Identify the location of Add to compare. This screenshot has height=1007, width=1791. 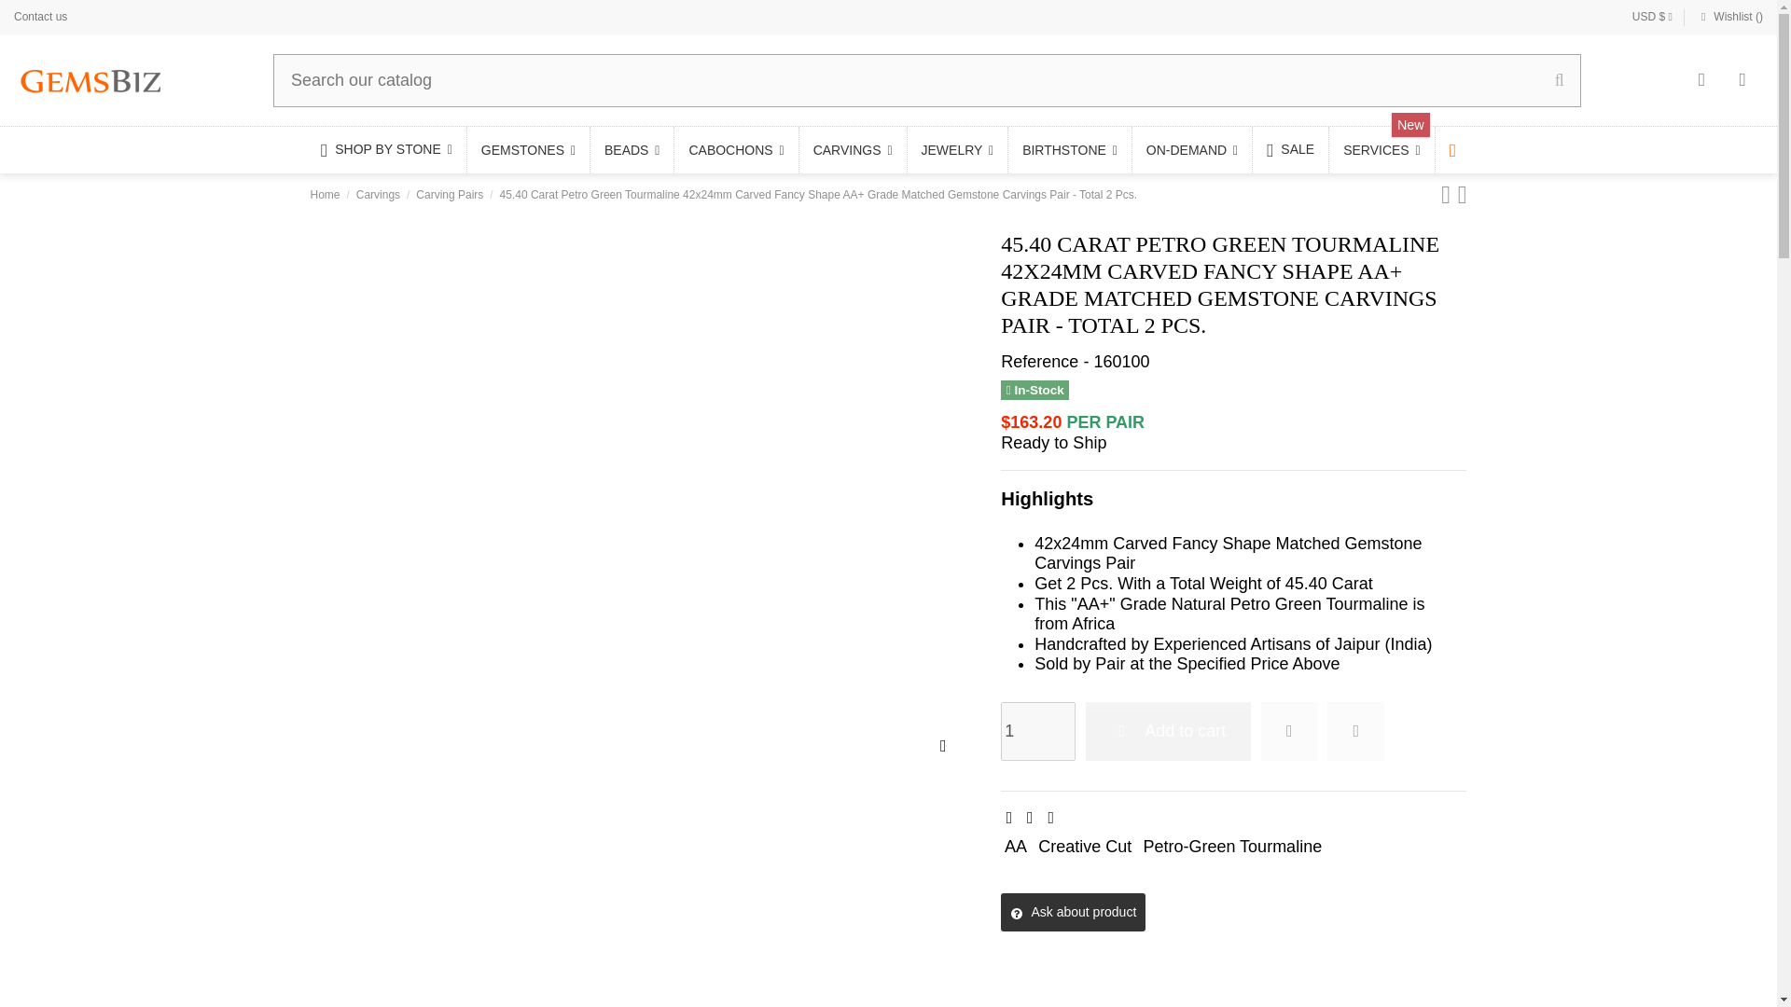
(1355, 731).